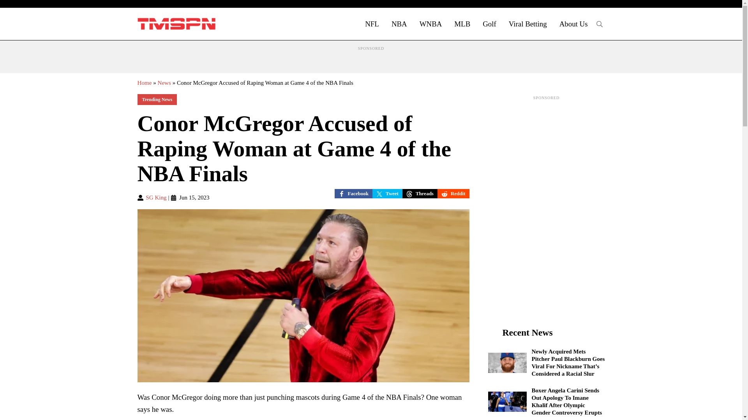 Image resolution: width=748 pixels, height=420 pixels. I want to click on MLB, so click(462, 23).